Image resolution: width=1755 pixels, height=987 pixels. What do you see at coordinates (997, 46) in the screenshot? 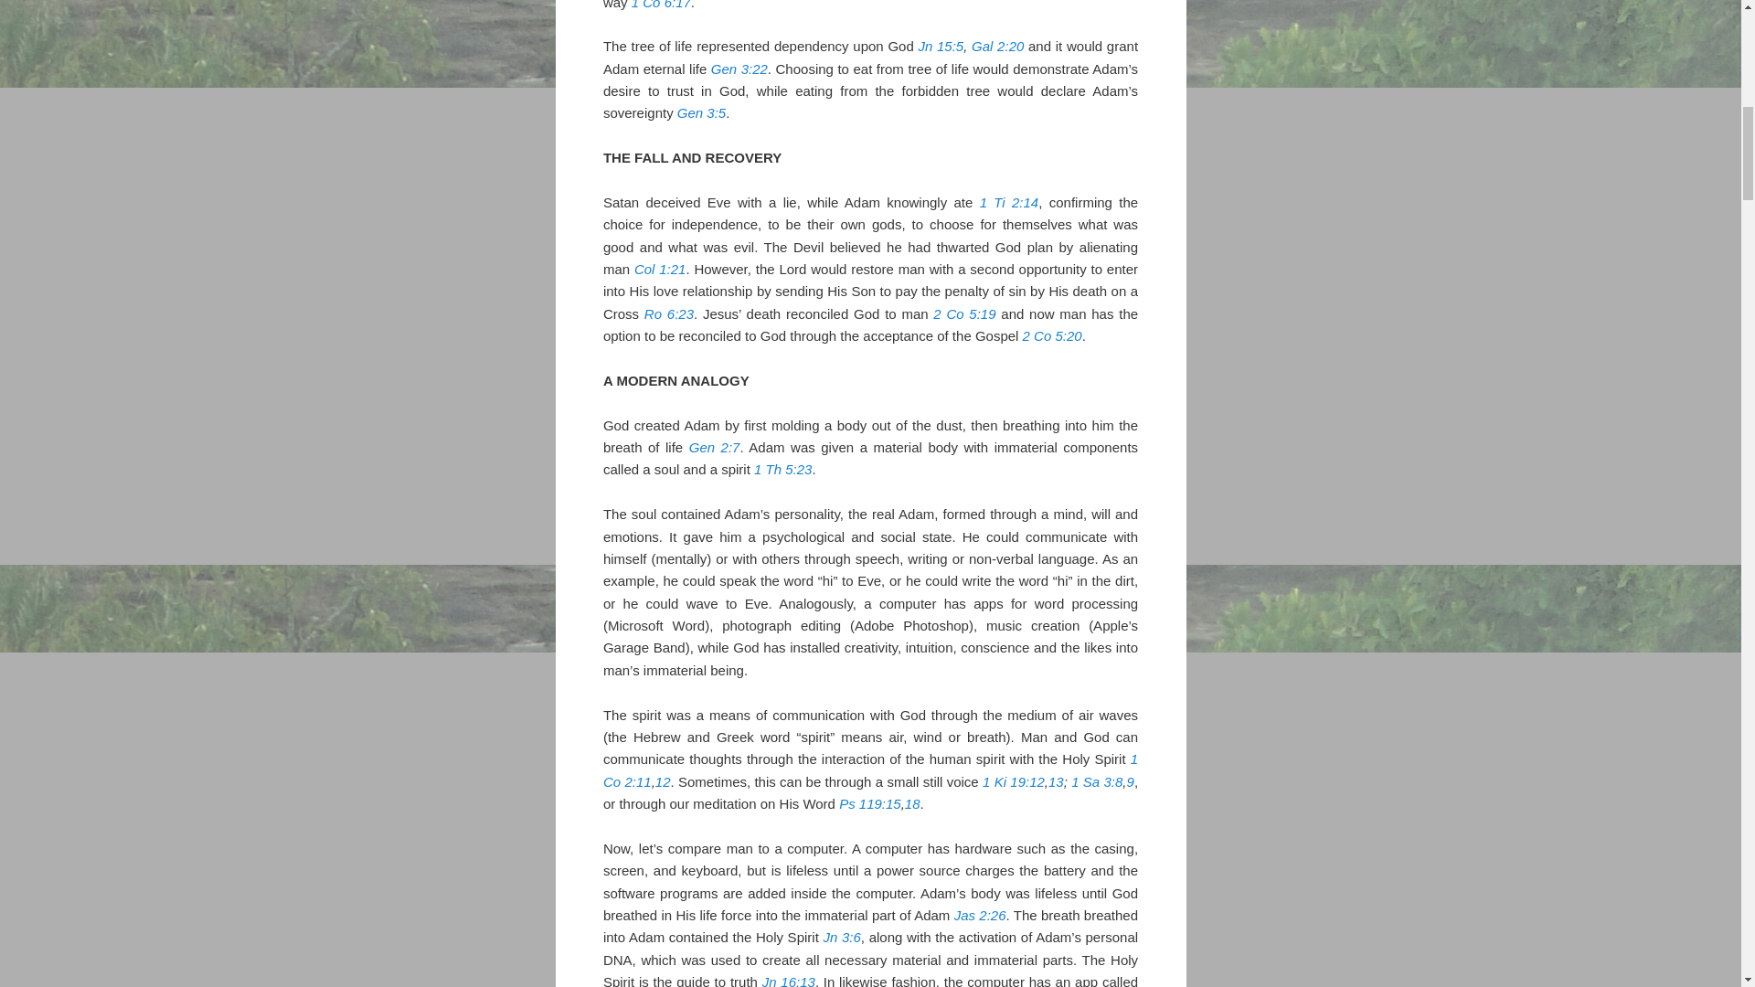
I see `Gal 2:20` at bounding box center [997, 46].